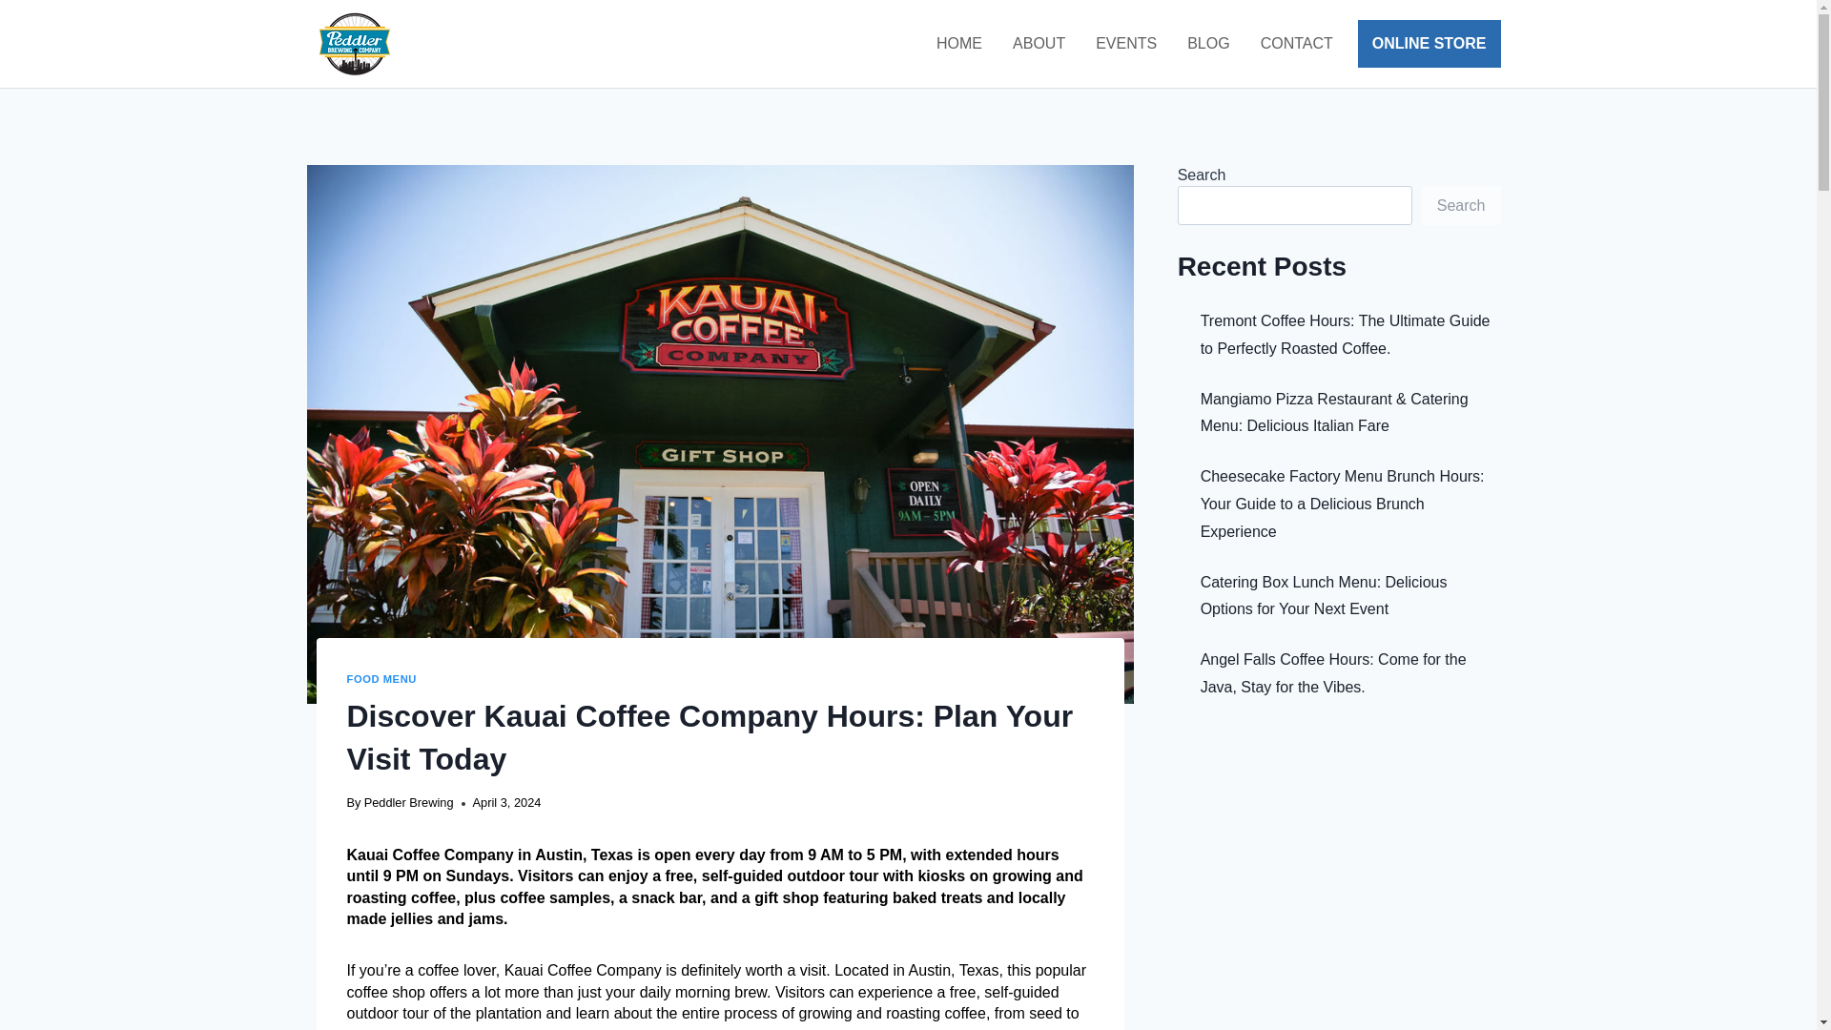 The image size is (1831, 1030). I want to click on ABOUT, so click(1039, 43).